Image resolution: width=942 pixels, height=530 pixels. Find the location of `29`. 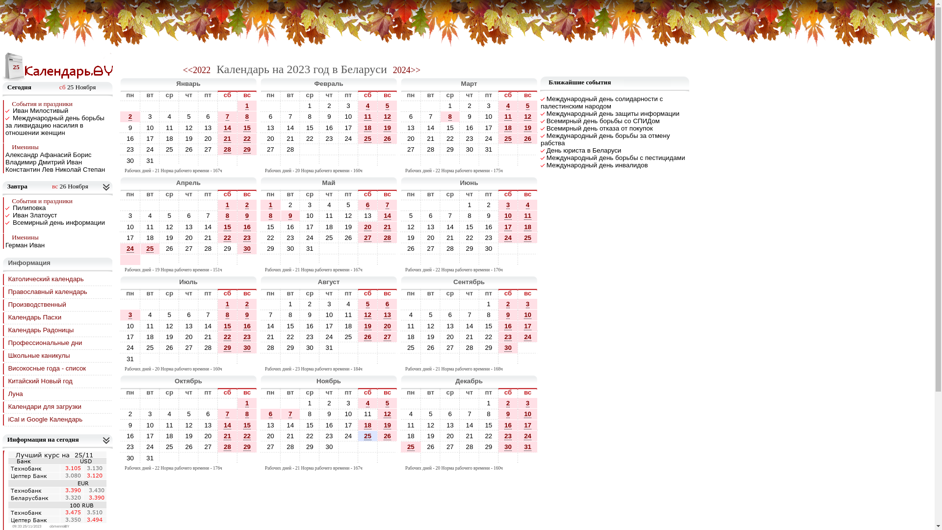

29 is located at coordinates (488, 447).